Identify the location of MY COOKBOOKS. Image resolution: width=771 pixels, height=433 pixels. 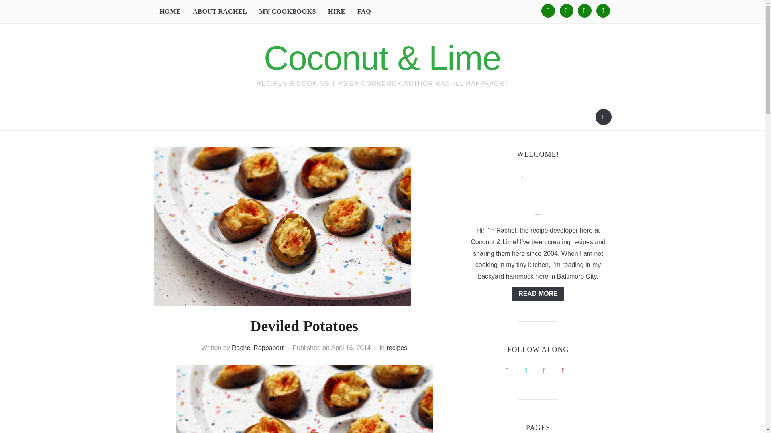
(288, 11).